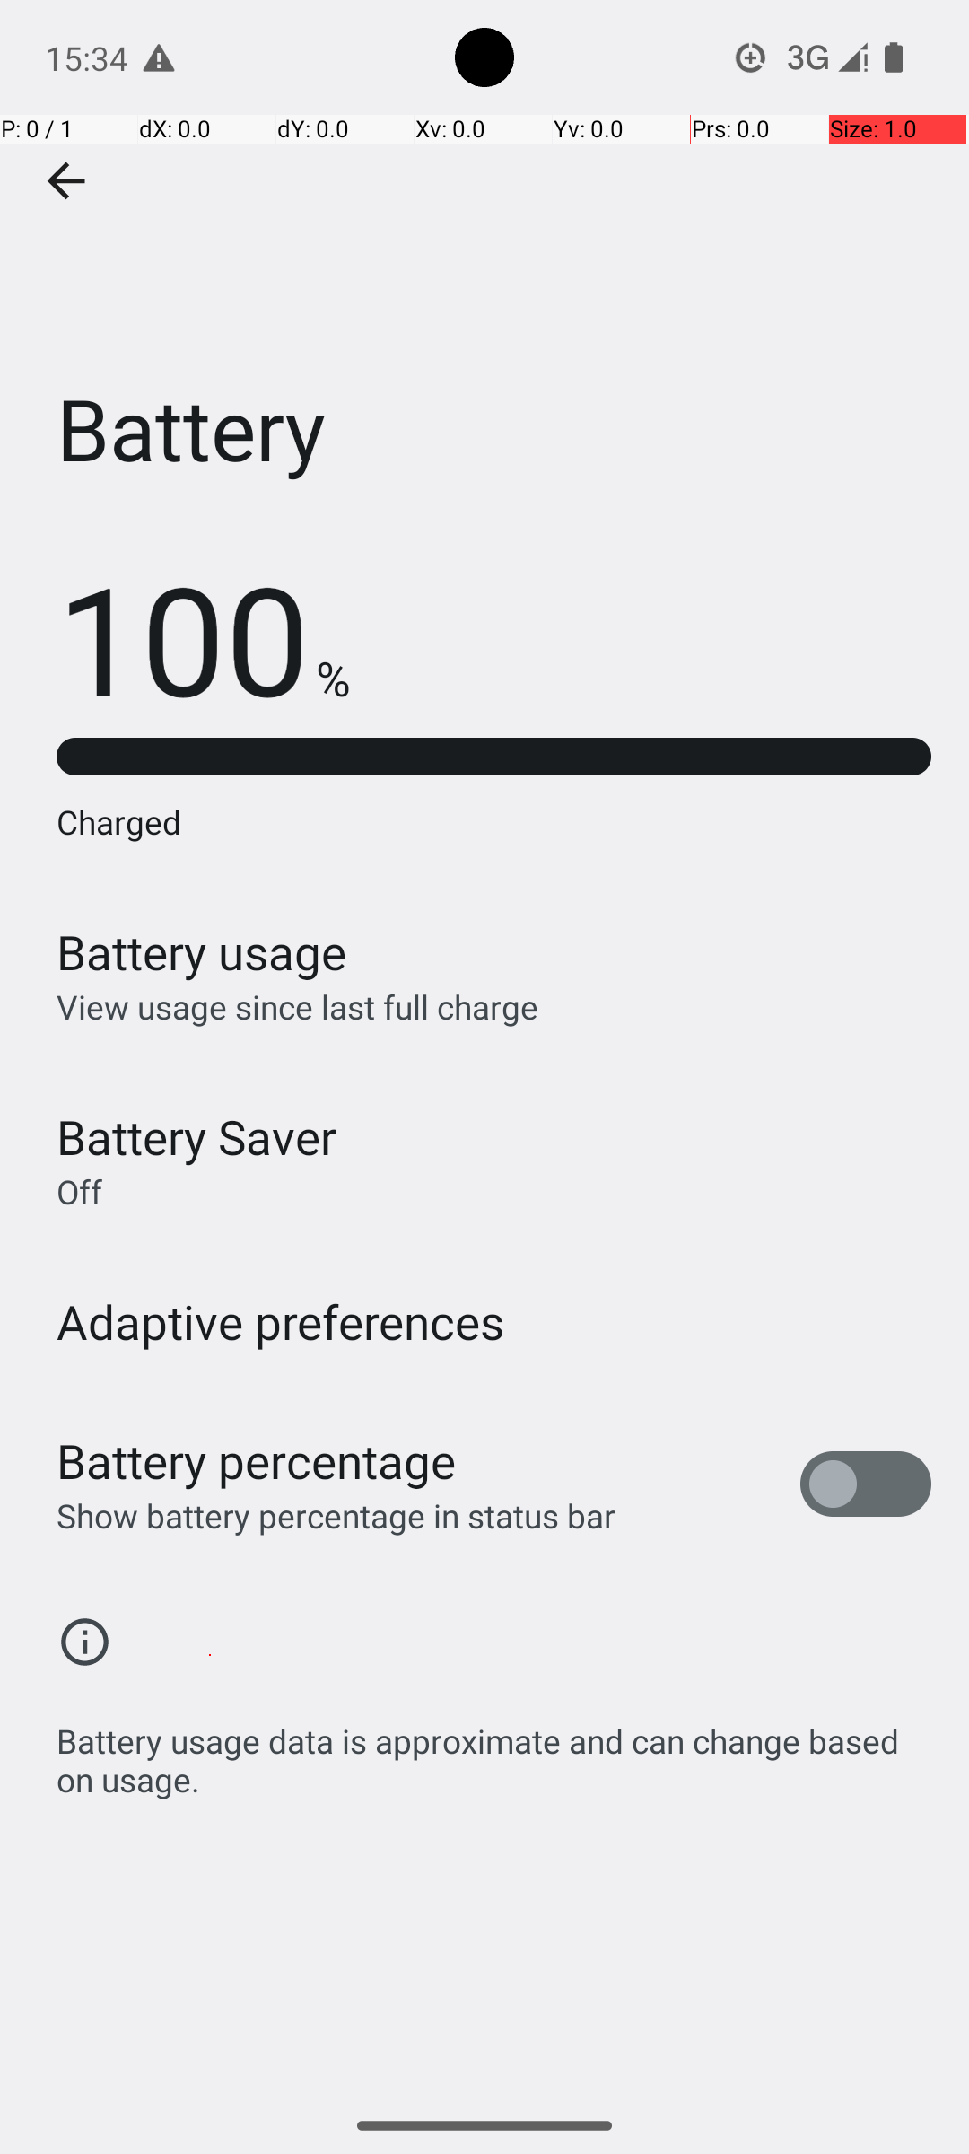 The height and width of the screenshot is (2154, 969). I want to click on Battery usage data is approximate and can change based on usage., so click(493, 1750).